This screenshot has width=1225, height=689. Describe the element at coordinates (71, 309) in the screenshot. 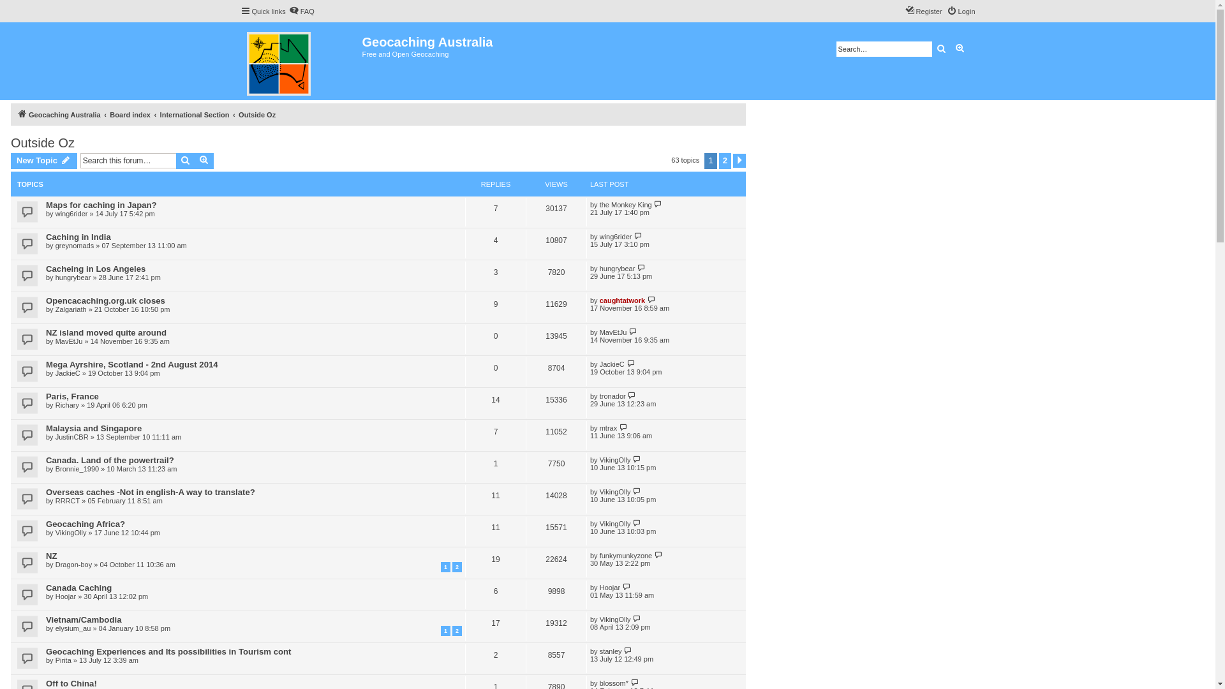

I see `Zalgariath` at that location.